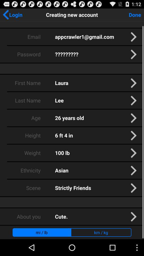 The height and width of the screenshot is (256, 144). I want to click on turn on the login app, so click(12, 15).